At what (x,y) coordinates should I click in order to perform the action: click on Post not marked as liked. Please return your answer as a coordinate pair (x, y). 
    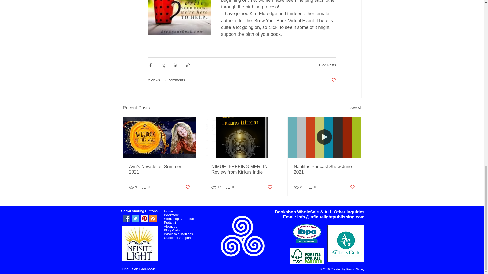
    Looking at the image, I should click on (333, 80).